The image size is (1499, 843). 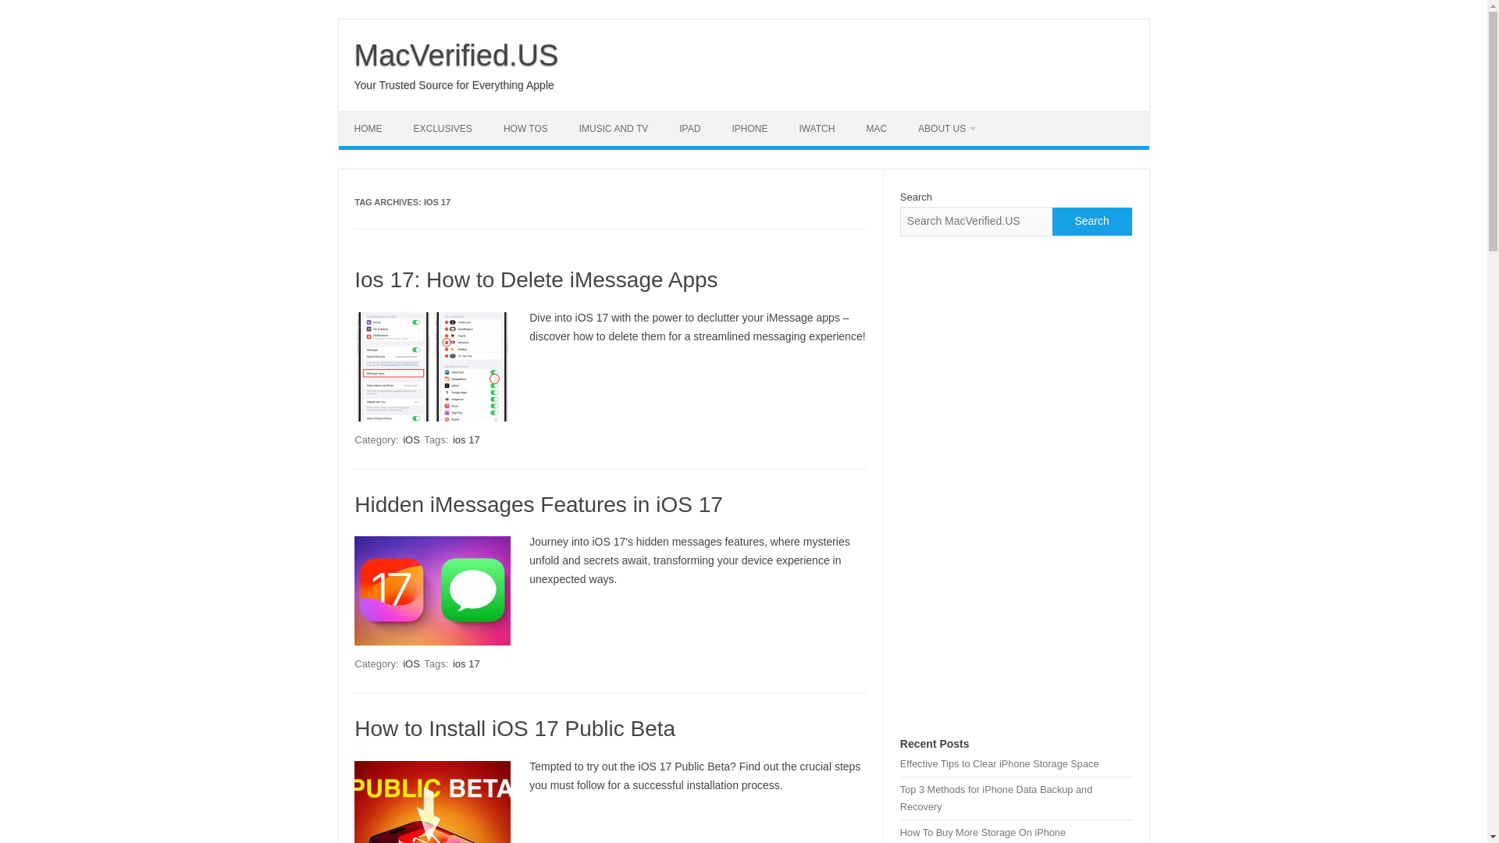 What do you see at coordinates (538, 504) in the screenshot?
I see `Hidden iMessages Features in iOS 17` at bounding box center [538, 504].